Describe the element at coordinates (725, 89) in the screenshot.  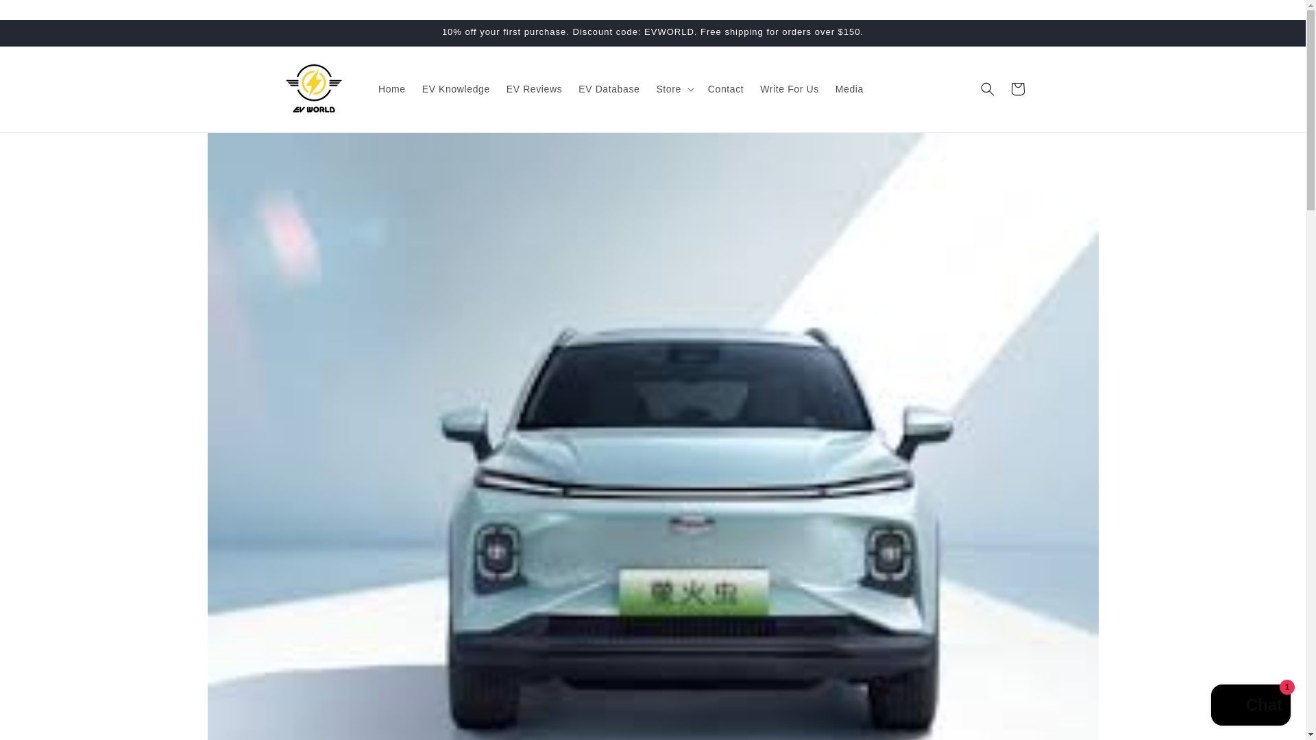
I see `Contact` at that location.